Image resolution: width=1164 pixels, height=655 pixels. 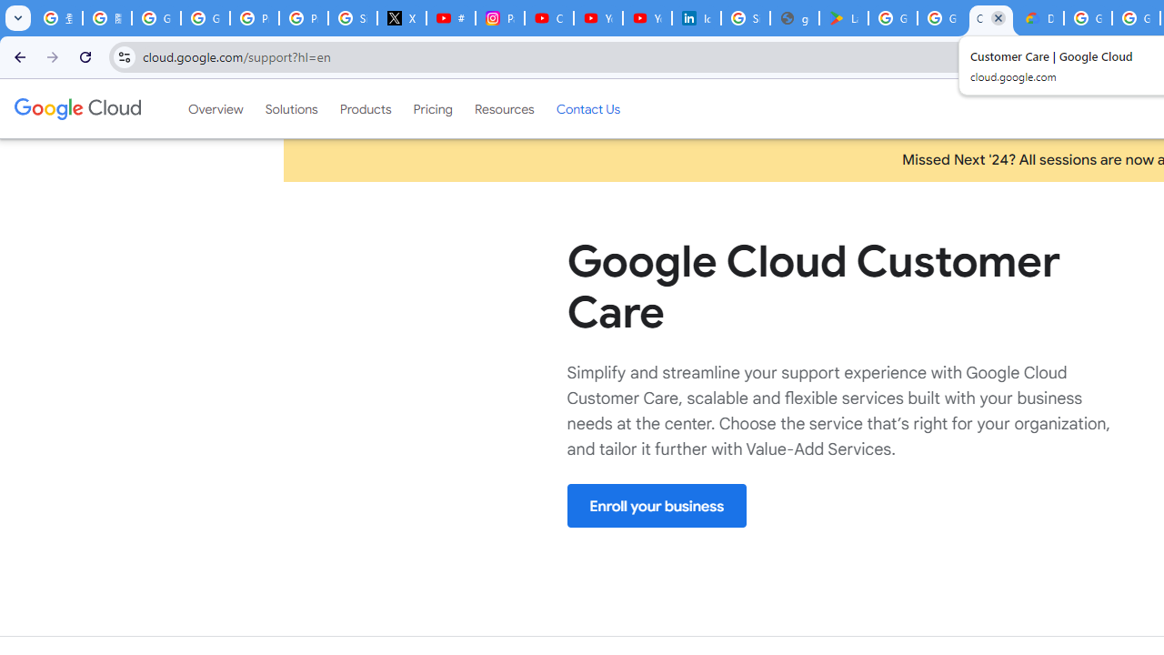 What do you see at coordinates (353, 18) in the screenshot?
I see `Sign in - Google Accounts` at bounding box center [353, 18].